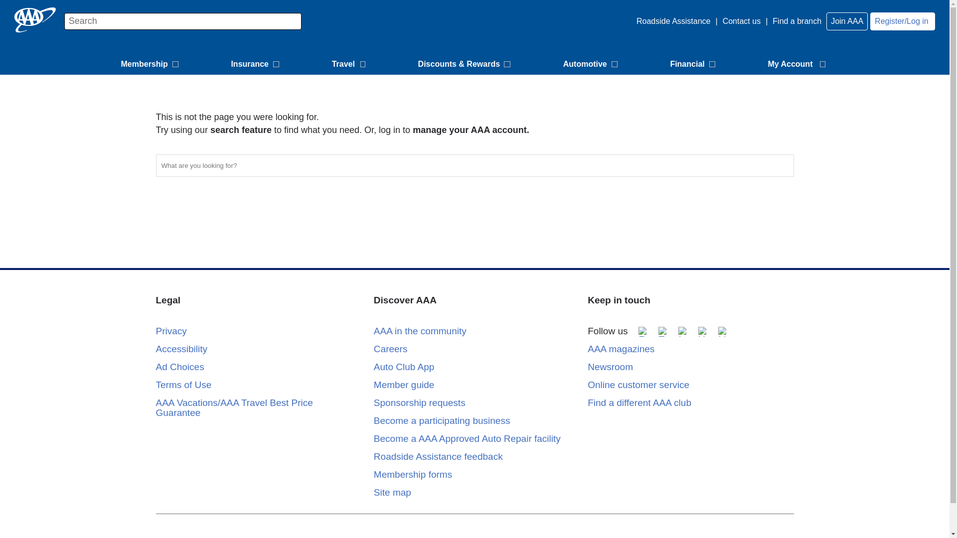 The image size is (957, 538). Describe the element at coordinates (643, 332) in the screenshot. I see `Facebook` at that location.